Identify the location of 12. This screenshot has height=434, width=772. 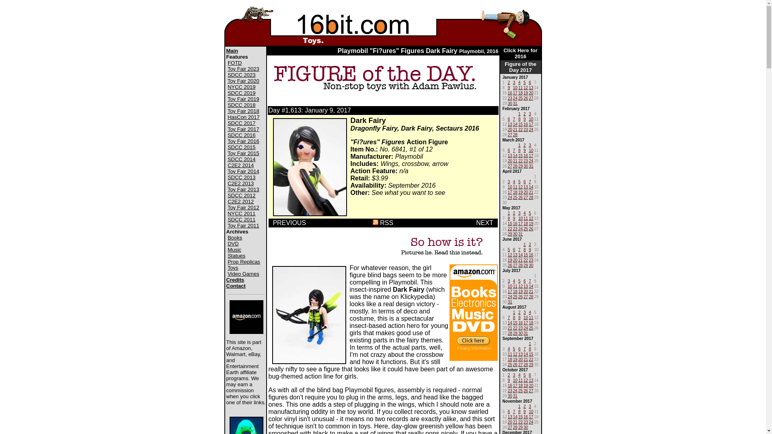
(531, 218).